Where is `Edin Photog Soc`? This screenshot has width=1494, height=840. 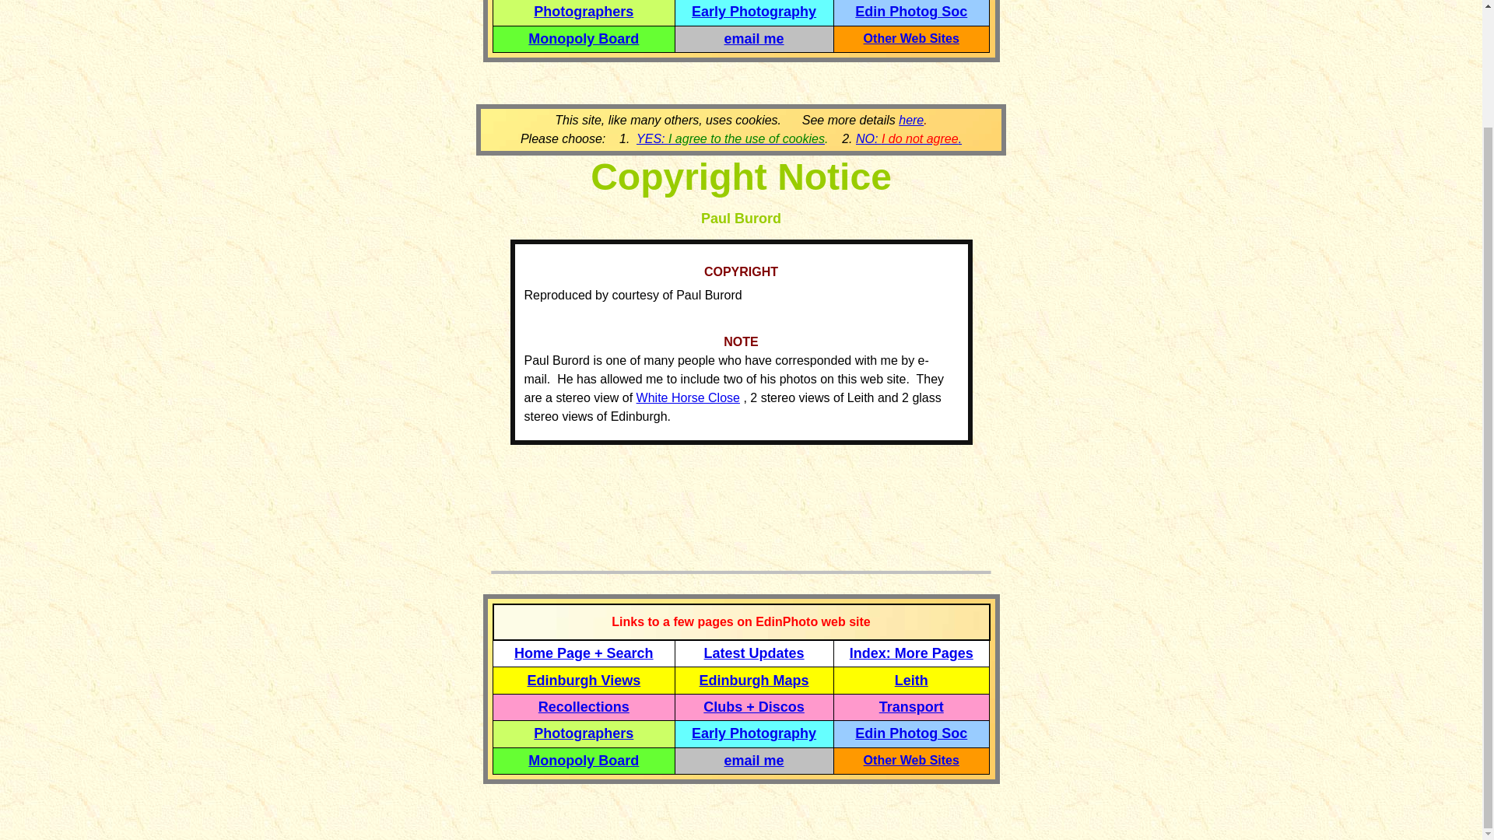 Edin Photog Soc is located at coordinates (910, 11).